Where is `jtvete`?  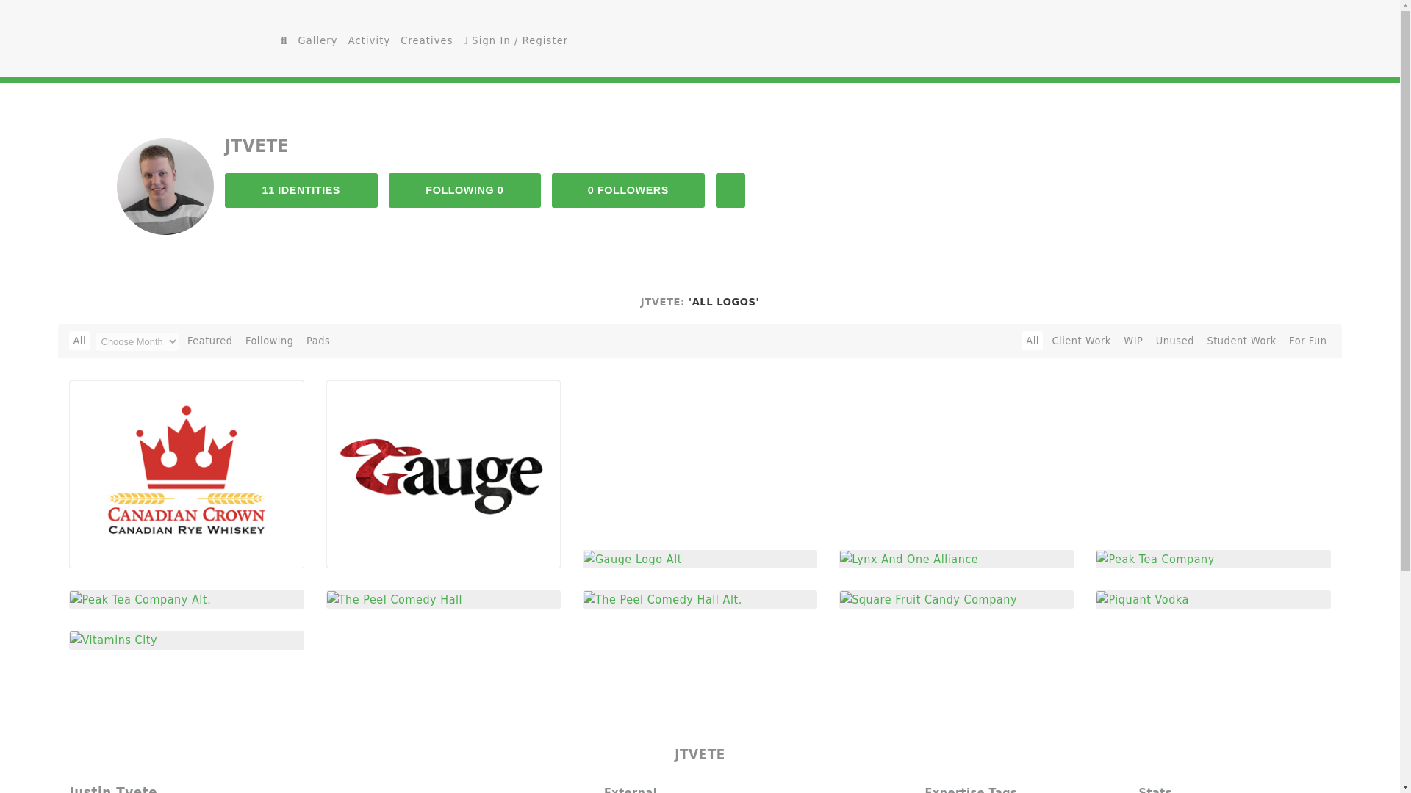
jtvete is located at coordinates (165, 187).